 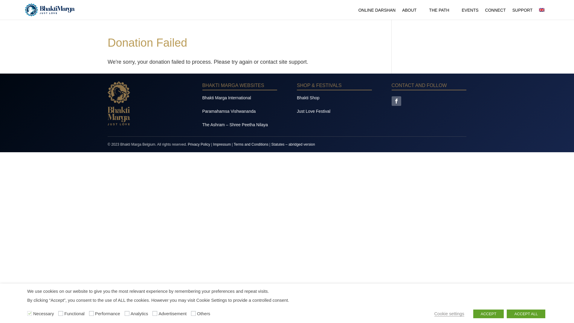 What do you see at coordinates (442, 14) in the screenshot?
I see `THE PATH` at bounding box center [442, 14].